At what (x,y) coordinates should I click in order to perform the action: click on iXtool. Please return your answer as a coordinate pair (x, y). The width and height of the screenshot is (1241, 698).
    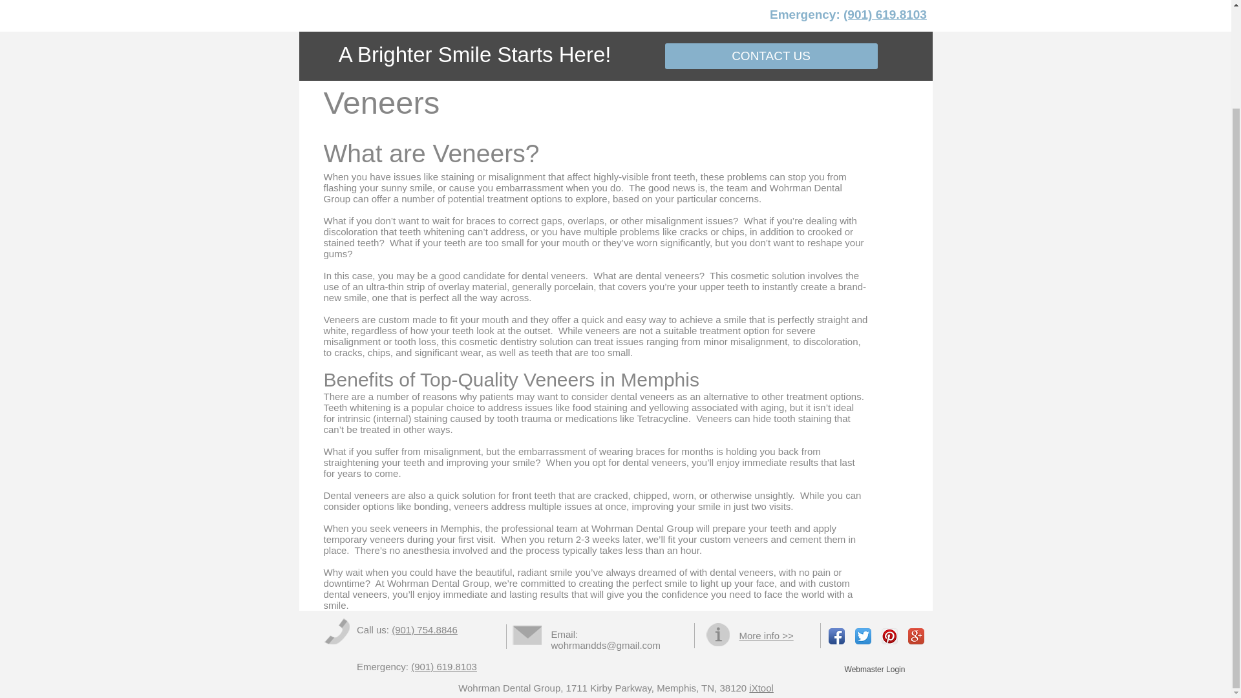
    Looking at the image, I should click on (761, 688).